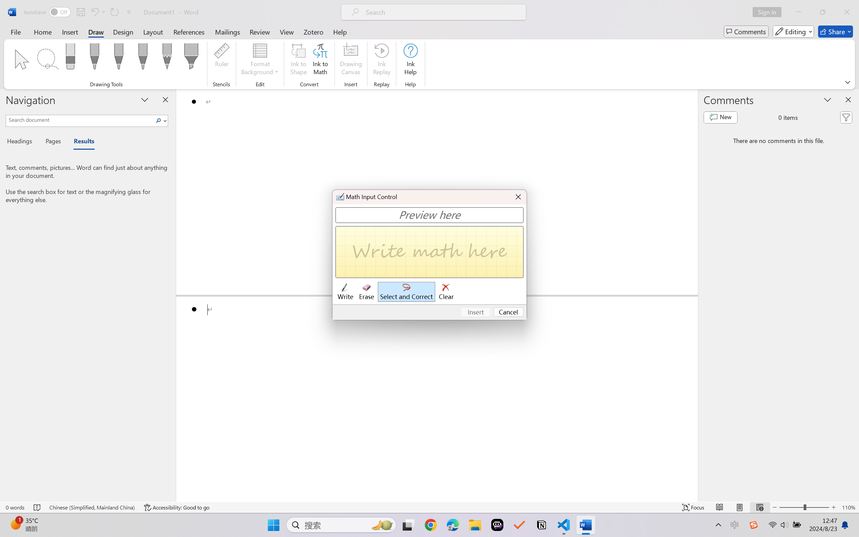 This screenshot has width=859, height=537. What do you see at coordinates (345, 292) in the screenshot?
I see `Write` at bounding box center [345, 292].